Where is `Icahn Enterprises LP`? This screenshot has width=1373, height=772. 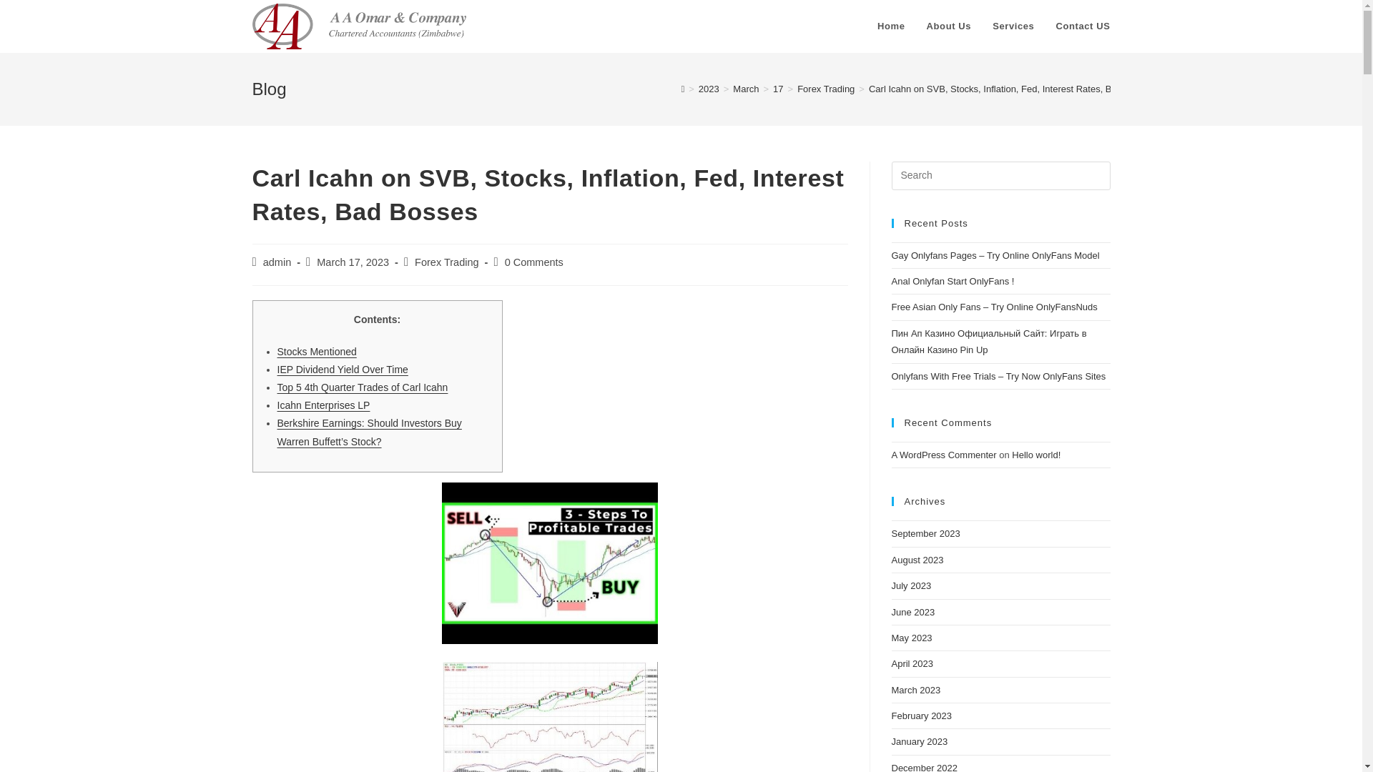
Icahn Enterprises LP is located at coordinates (323, 405).